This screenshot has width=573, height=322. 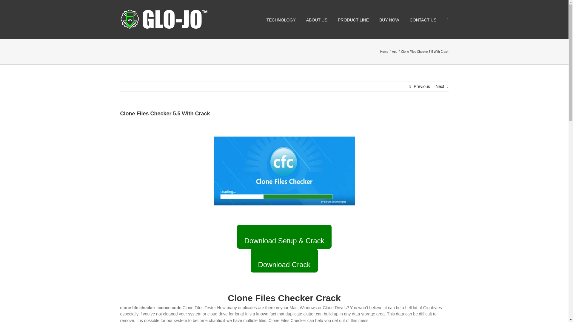 I want to click on PRODUCT LINE, so click(x=353, y=19).